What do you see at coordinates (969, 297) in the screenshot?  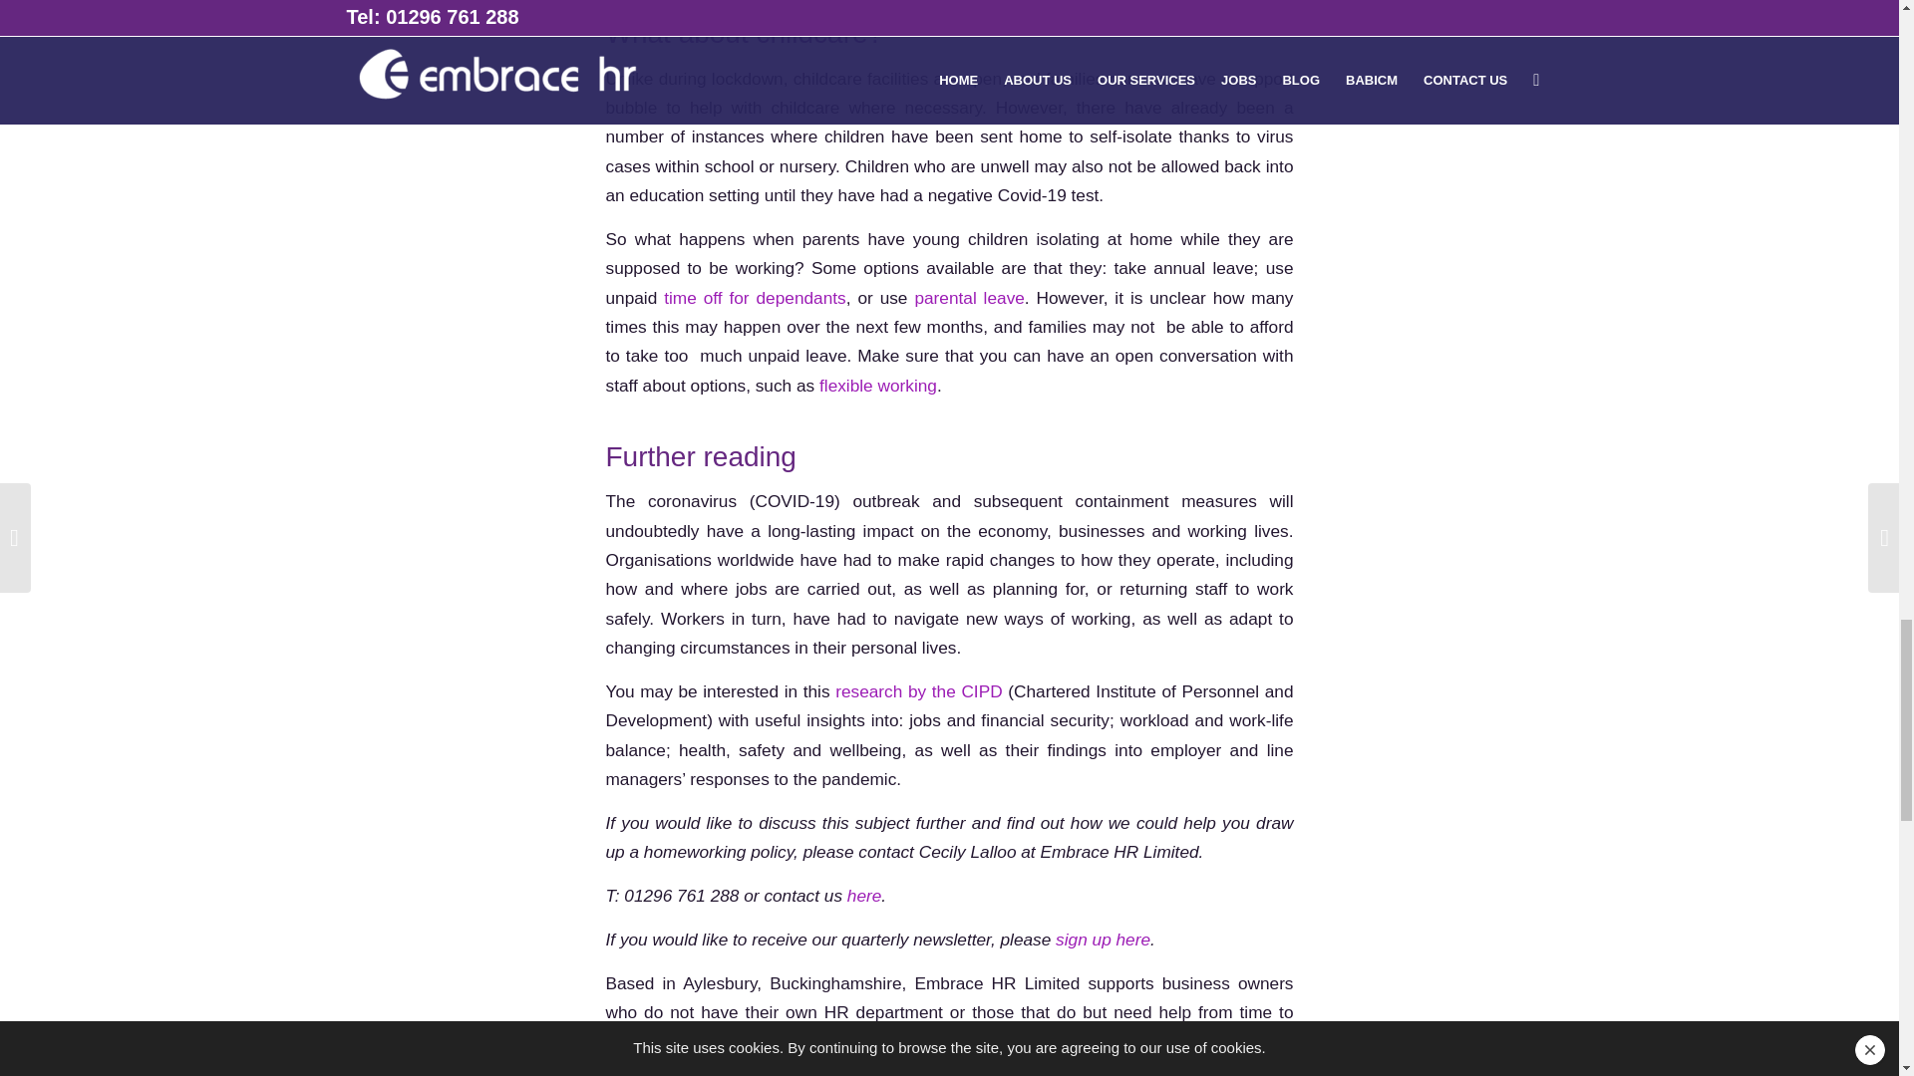 I see `parental leave` at bounding box center [969, 297].